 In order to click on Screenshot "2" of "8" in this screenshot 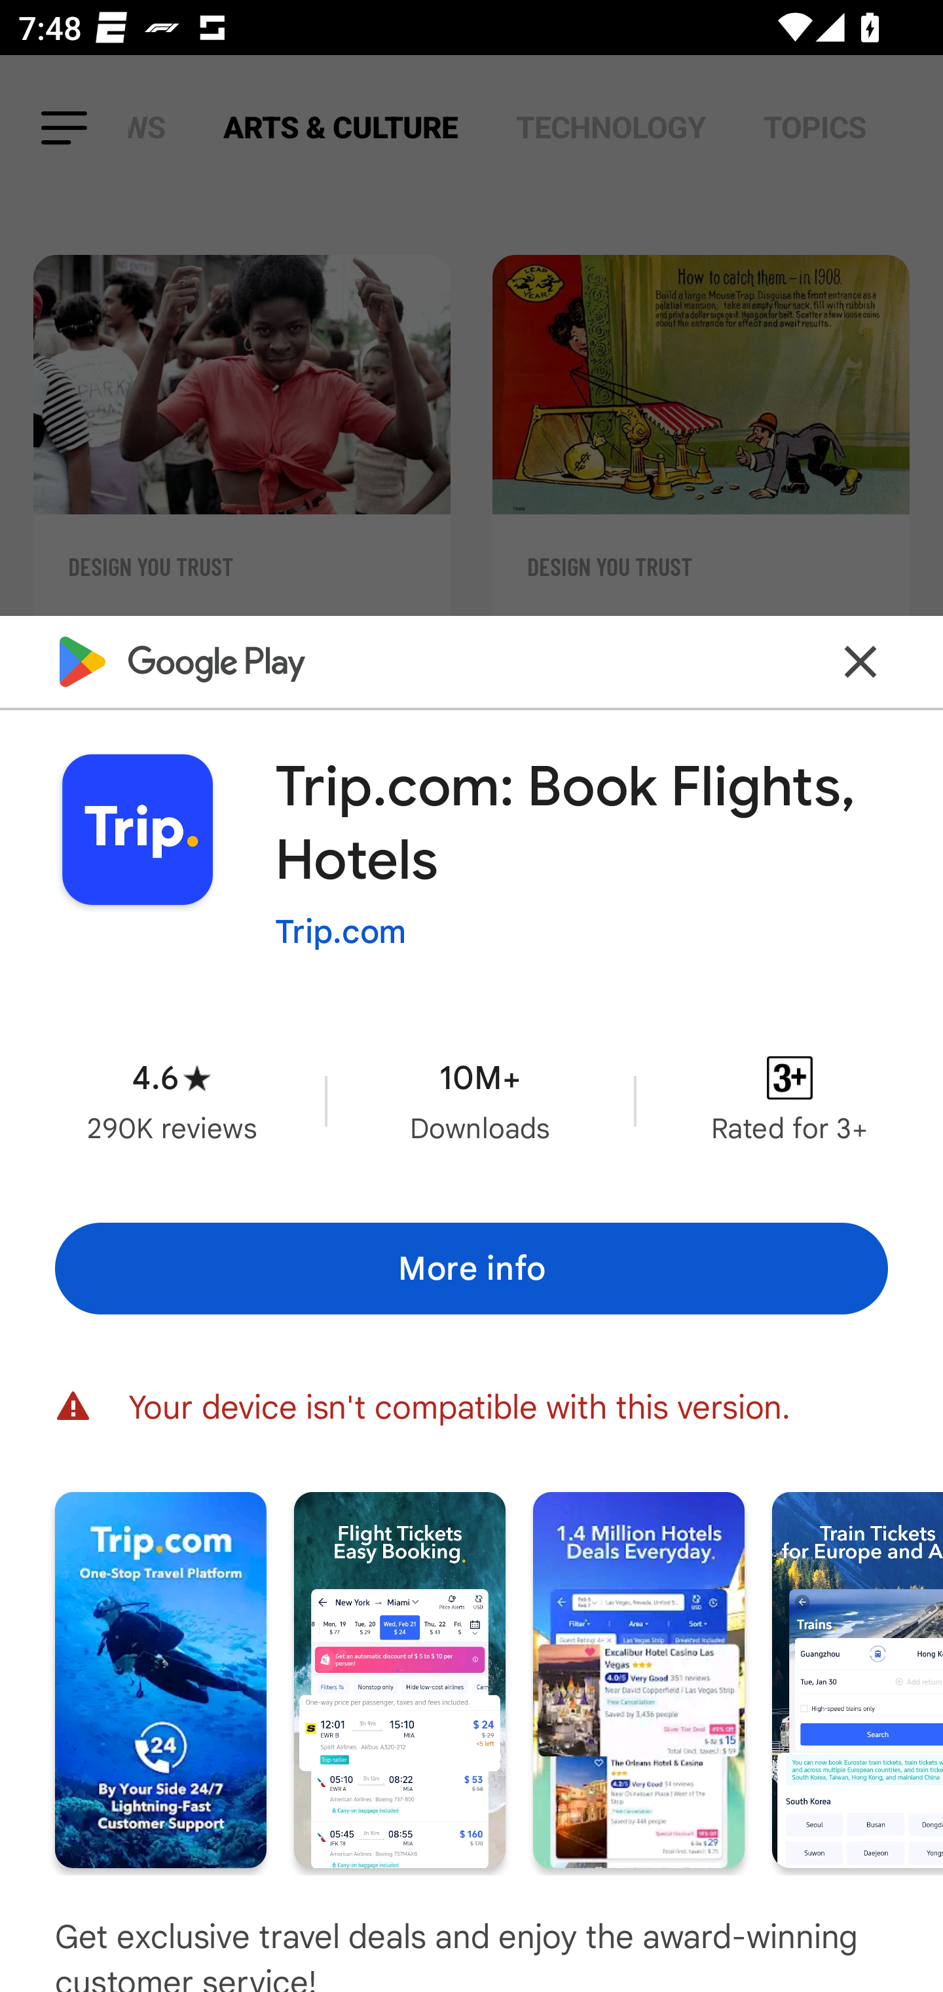, I will do `click(399, 1680)`.